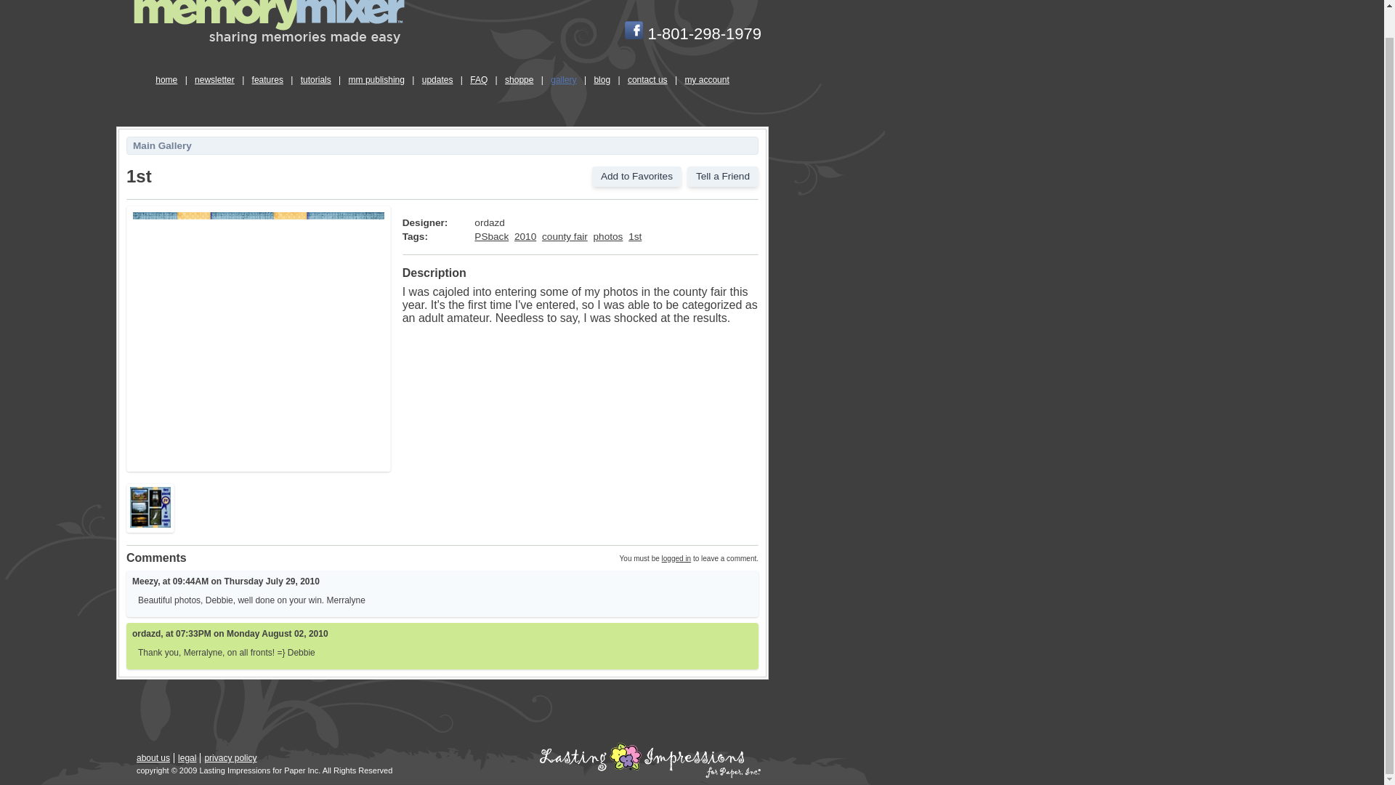 The width and height of the screenshot is (1395, 785). I want to click on updates, so click(437, 79).